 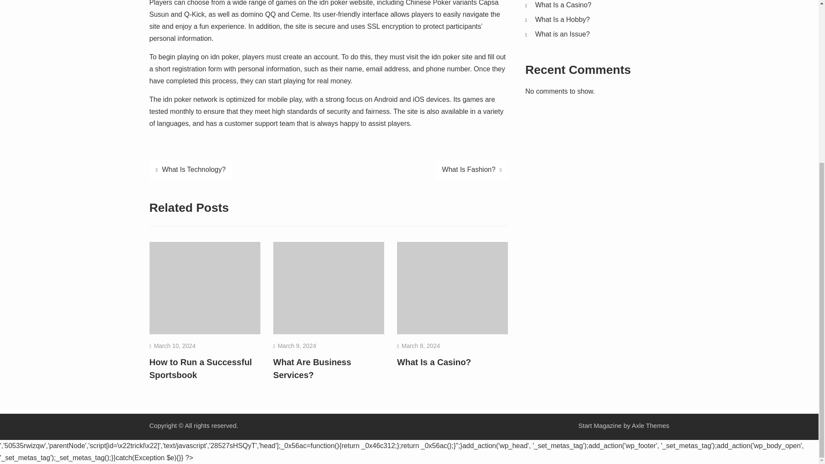 I want to click on What Is a Casino?, so click(x=434, y=362).